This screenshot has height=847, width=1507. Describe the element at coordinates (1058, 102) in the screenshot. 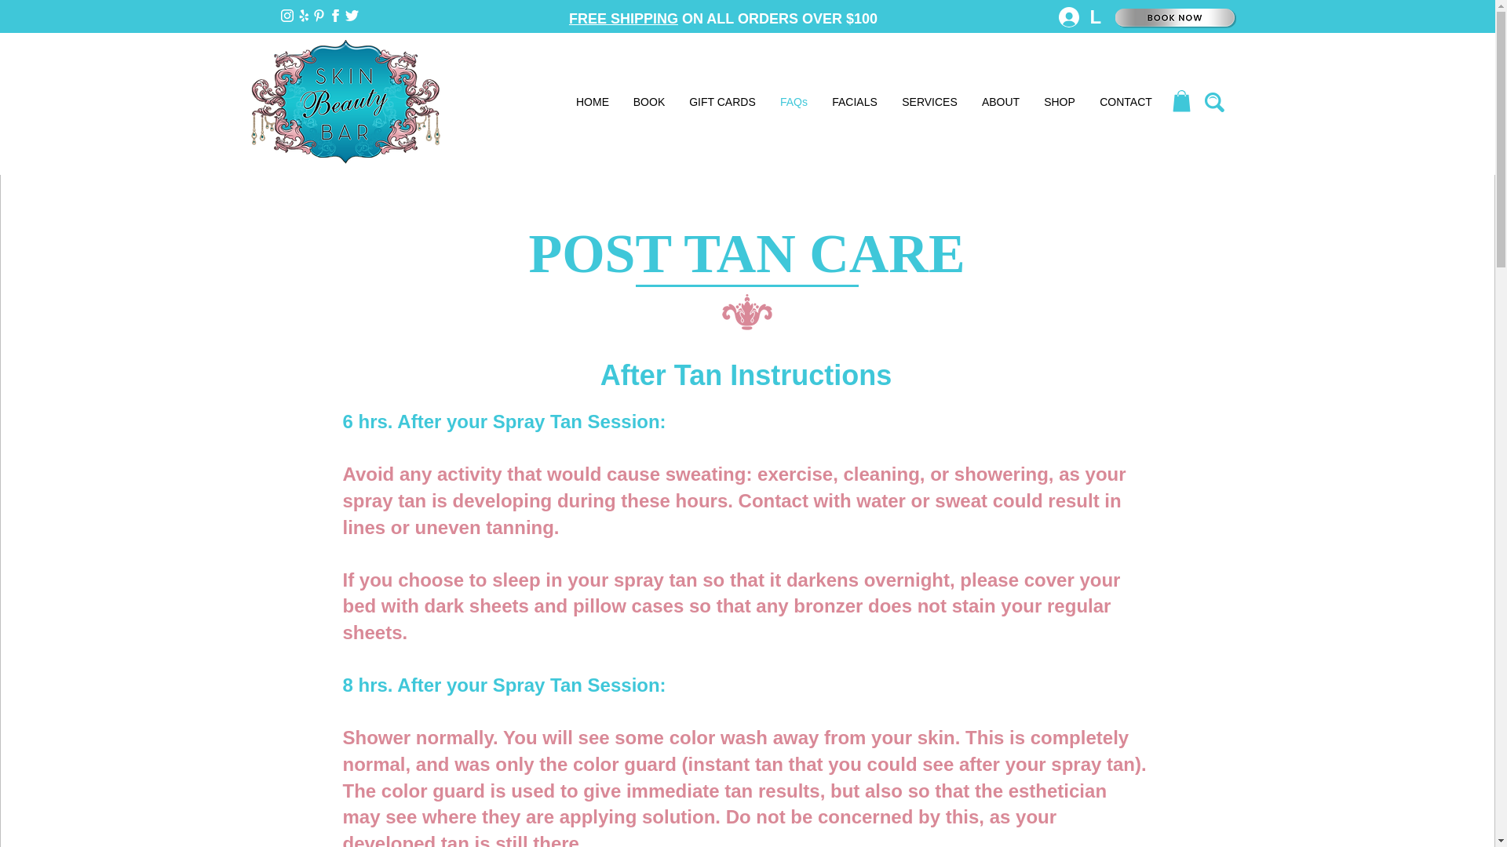

I see `SHOP` at that location.